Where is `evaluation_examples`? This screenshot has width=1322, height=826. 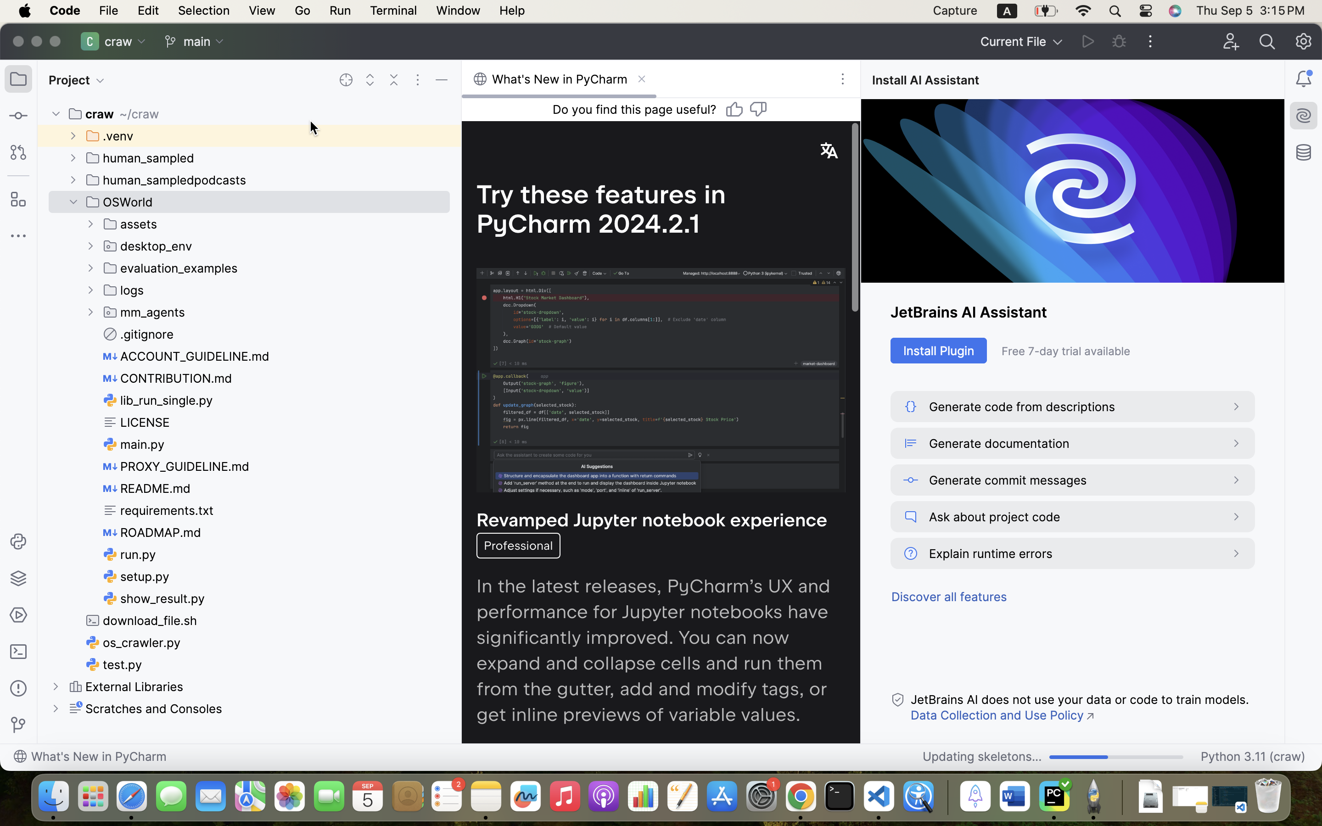
evaluation_examples is located at coordinates (171, 268).